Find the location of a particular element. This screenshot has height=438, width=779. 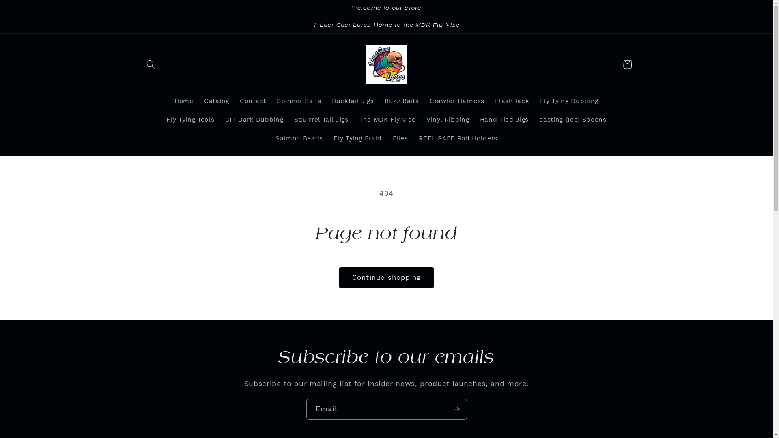

casting (Ice) Spoons is located at coordinates (573, 120).